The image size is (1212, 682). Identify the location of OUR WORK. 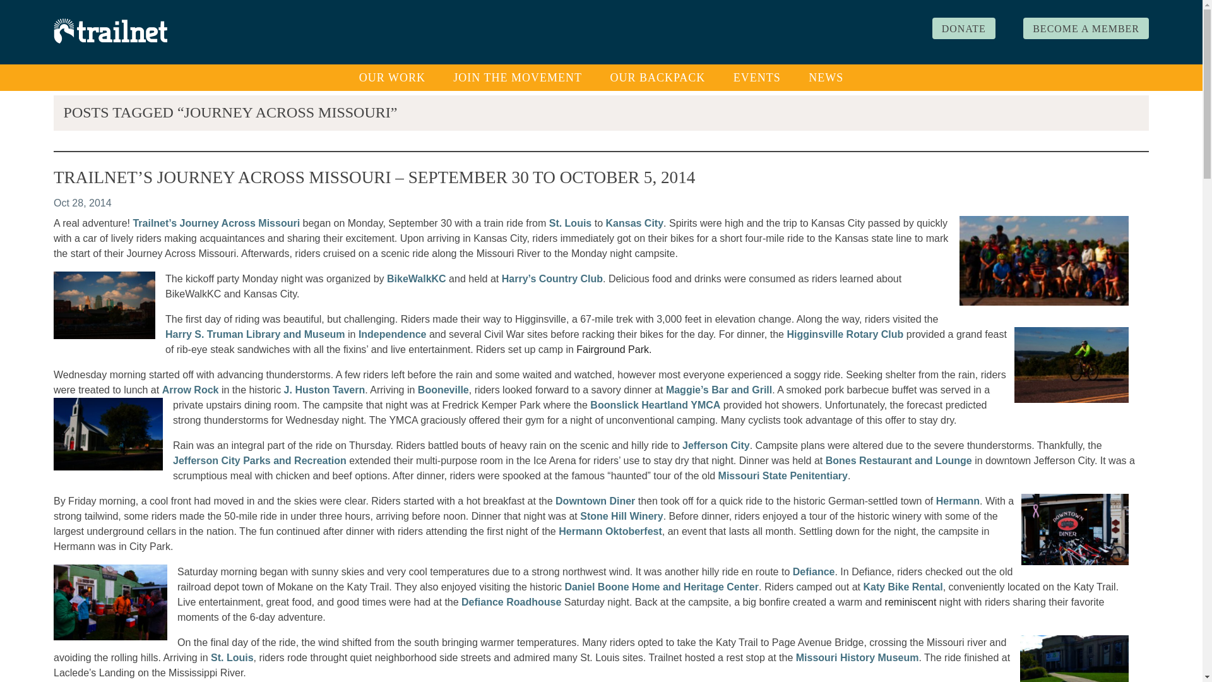
(392, 77).